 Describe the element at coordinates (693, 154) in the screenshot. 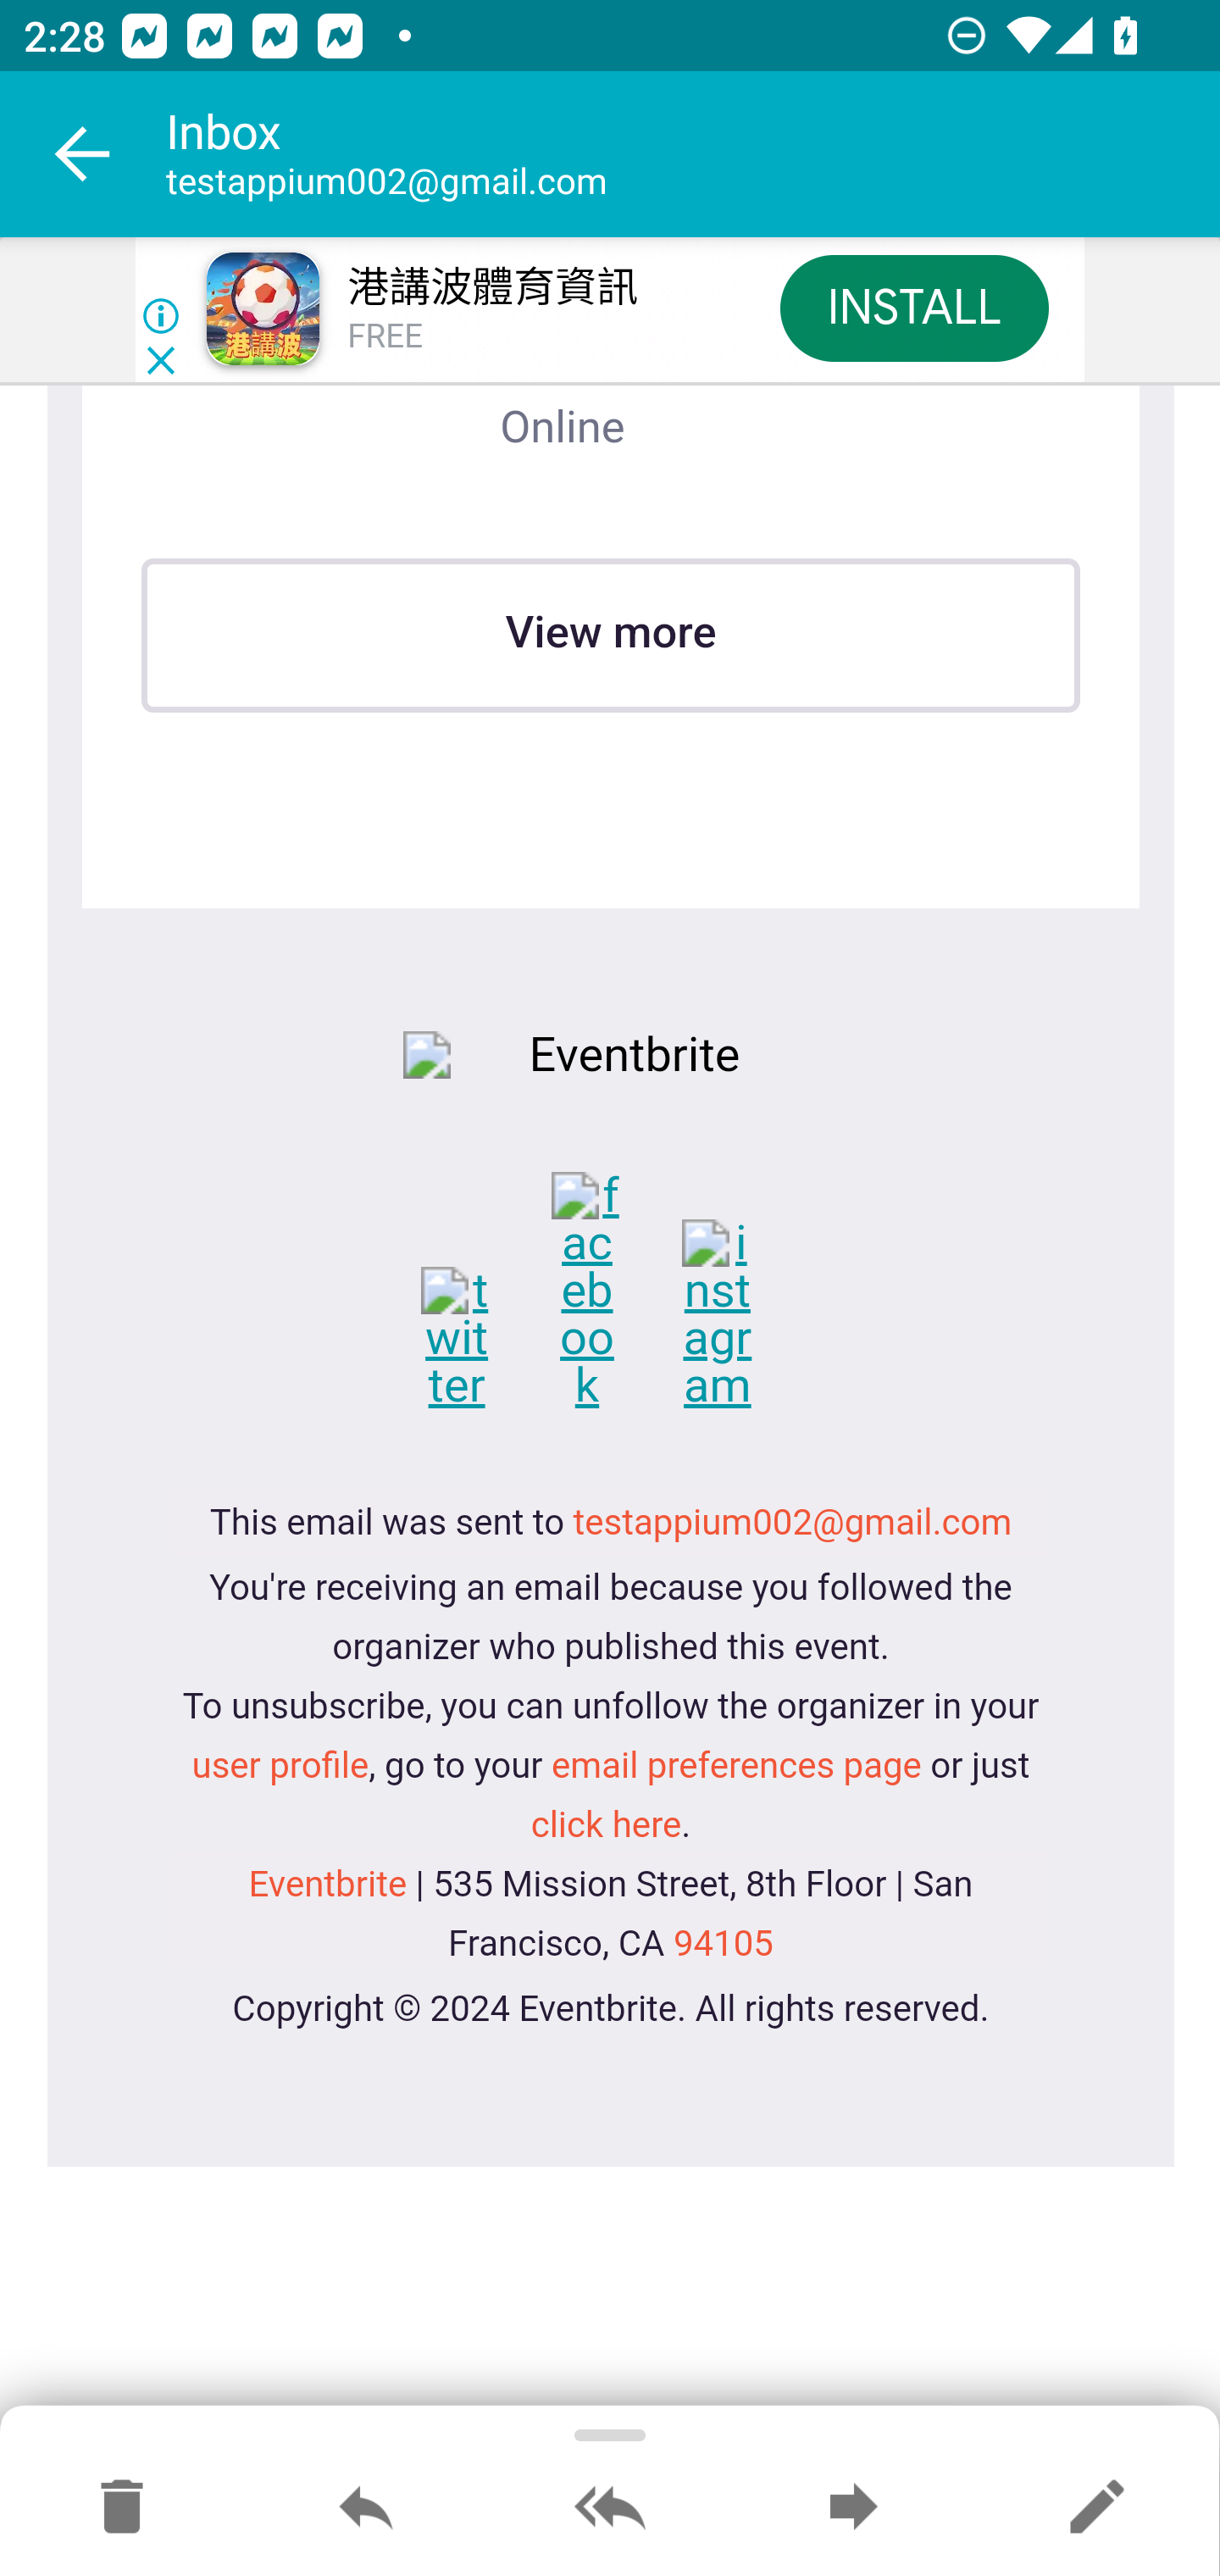

I see `Inbox testappium002@gmail.com` at that location.